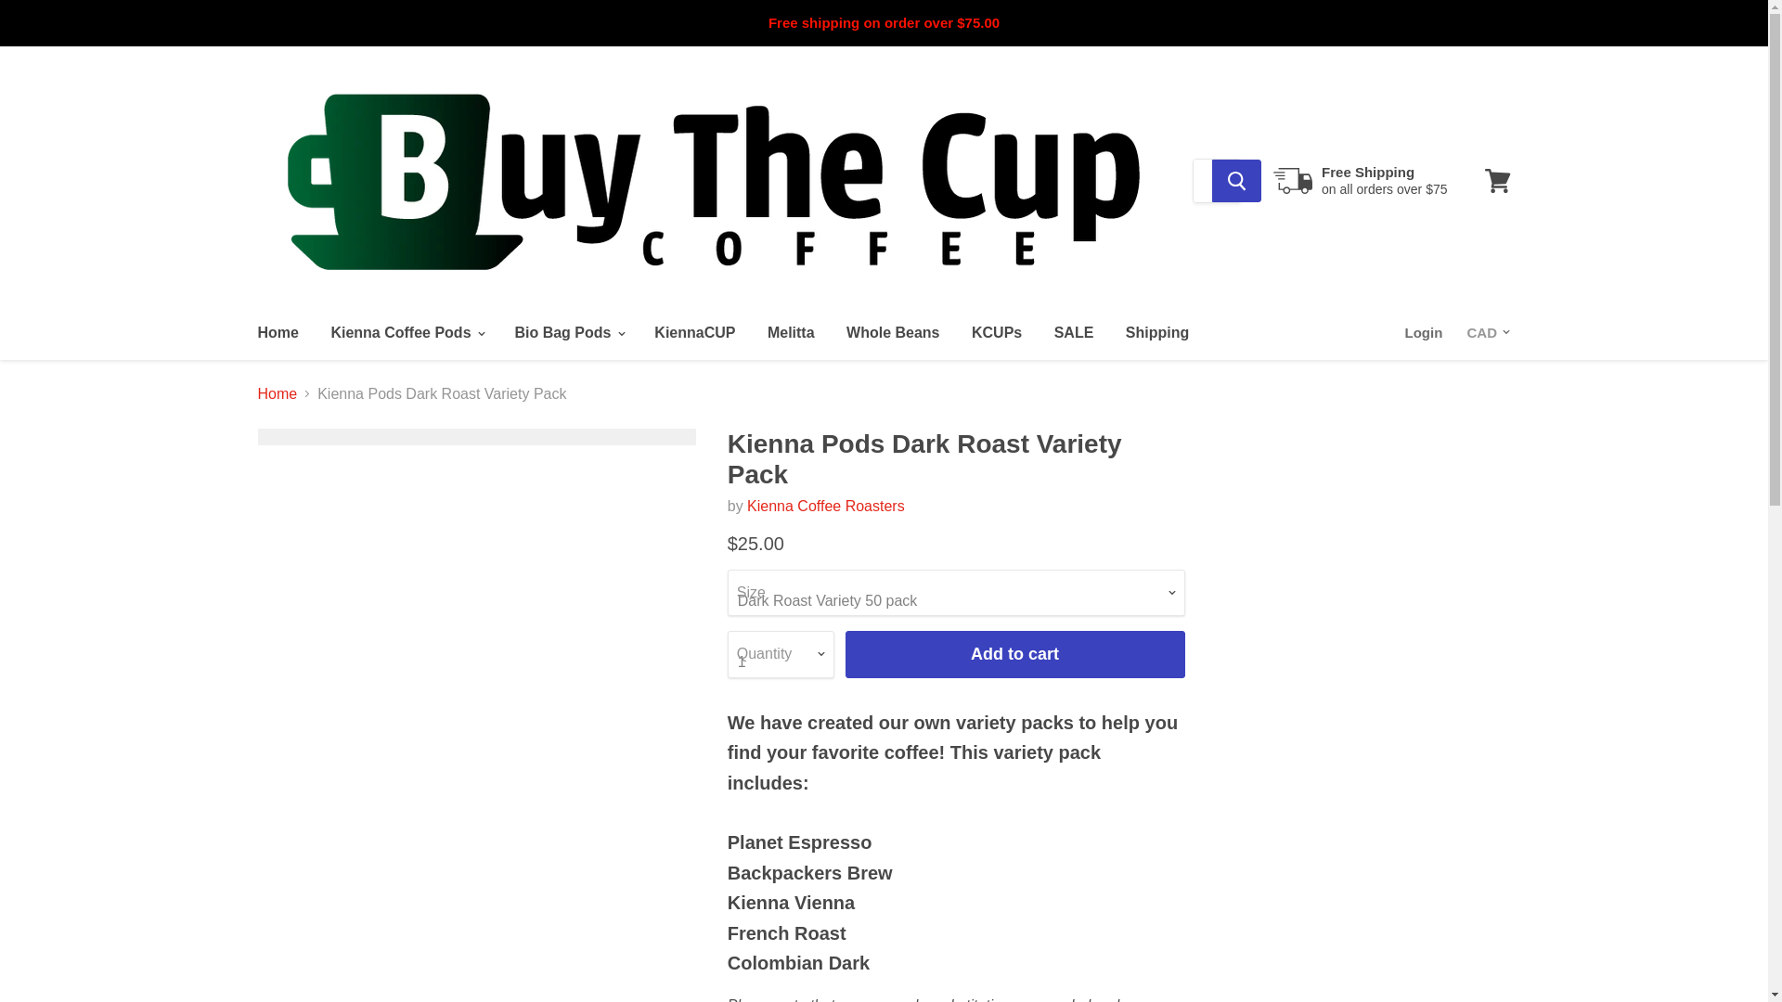  What do you see at coordinates (277, 333) in the screenshot?
I see `Home` at bounding box center [277, 333].